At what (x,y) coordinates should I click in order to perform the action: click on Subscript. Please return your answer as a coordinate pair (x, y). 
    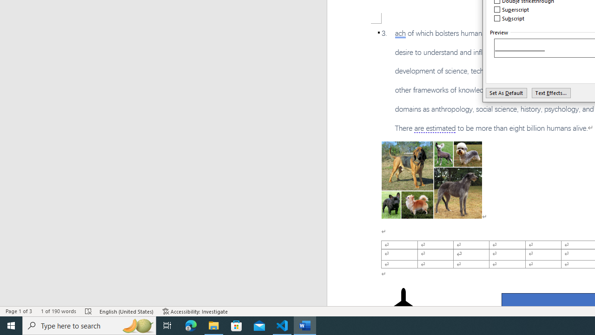
    Looking at the image, I should click on (509, 19).